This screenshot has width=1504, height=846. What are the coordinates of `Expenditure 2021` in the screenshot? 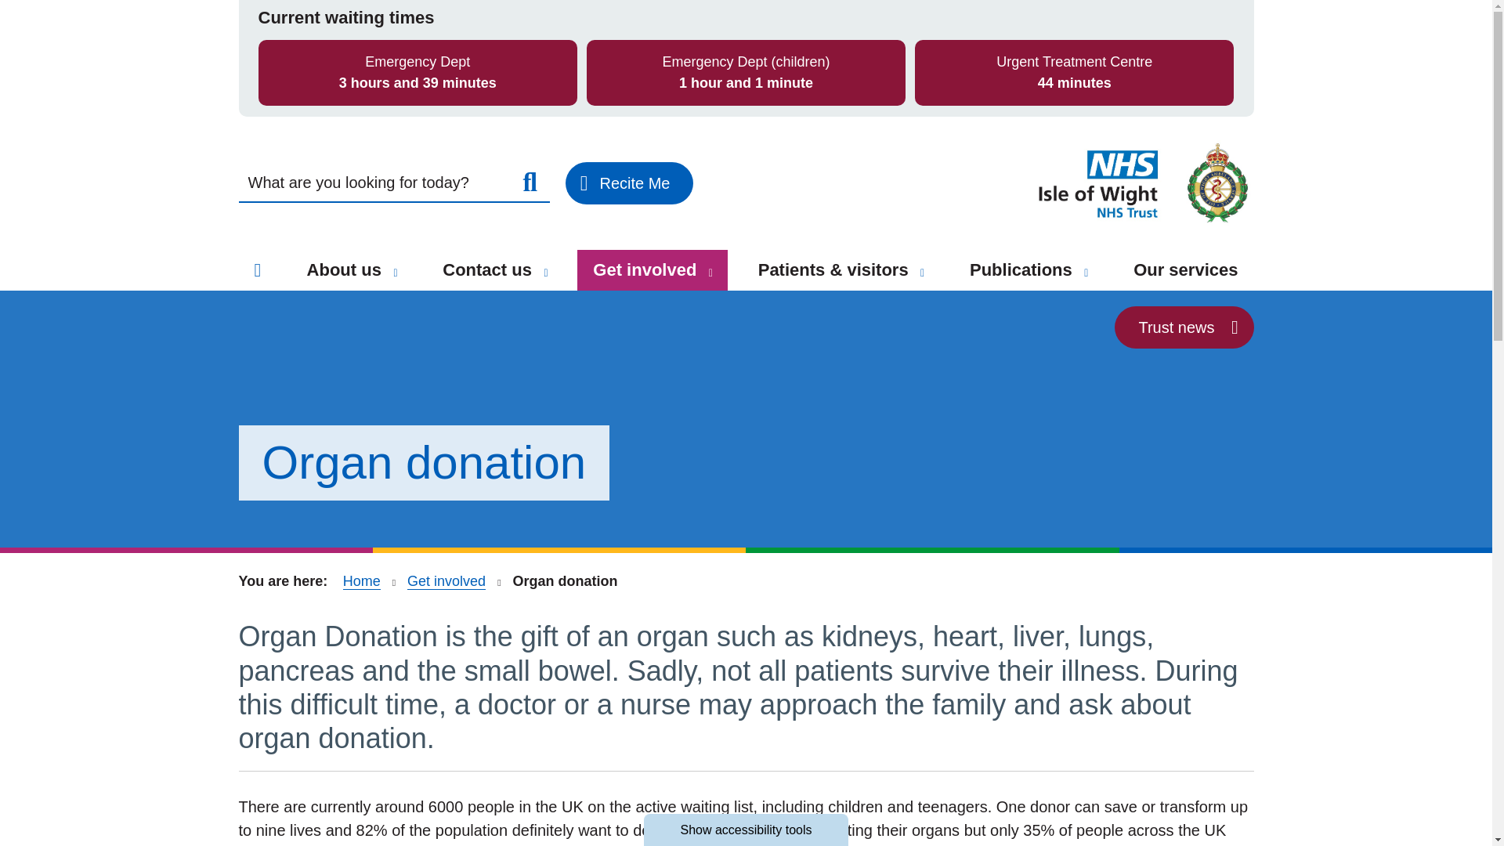 It's located at (589, 97).